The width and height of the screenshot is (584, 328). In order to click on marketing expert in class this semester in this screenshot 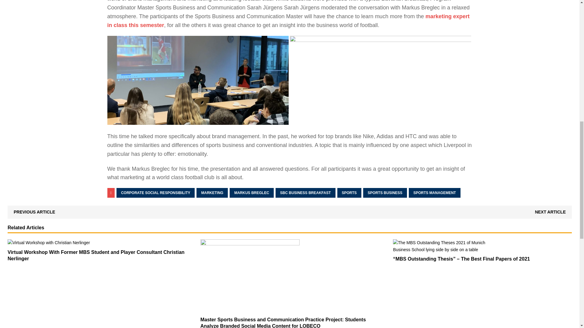, I will do `click(288, 21)`.